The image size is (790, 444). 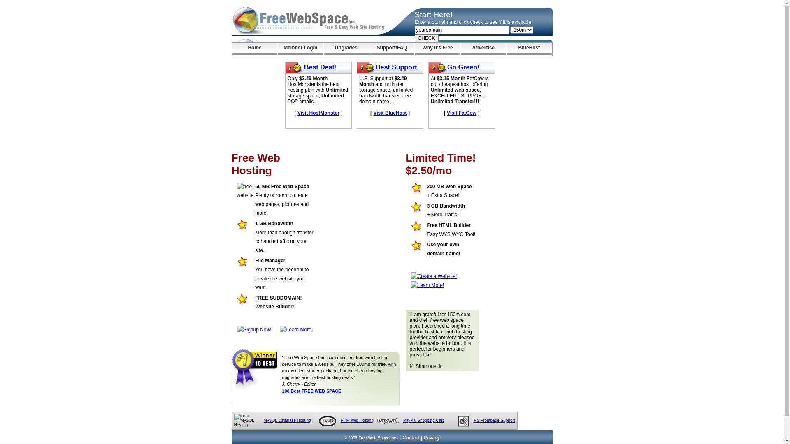 I want to click on PHP Web Hosting, so click(x=357, y=420).